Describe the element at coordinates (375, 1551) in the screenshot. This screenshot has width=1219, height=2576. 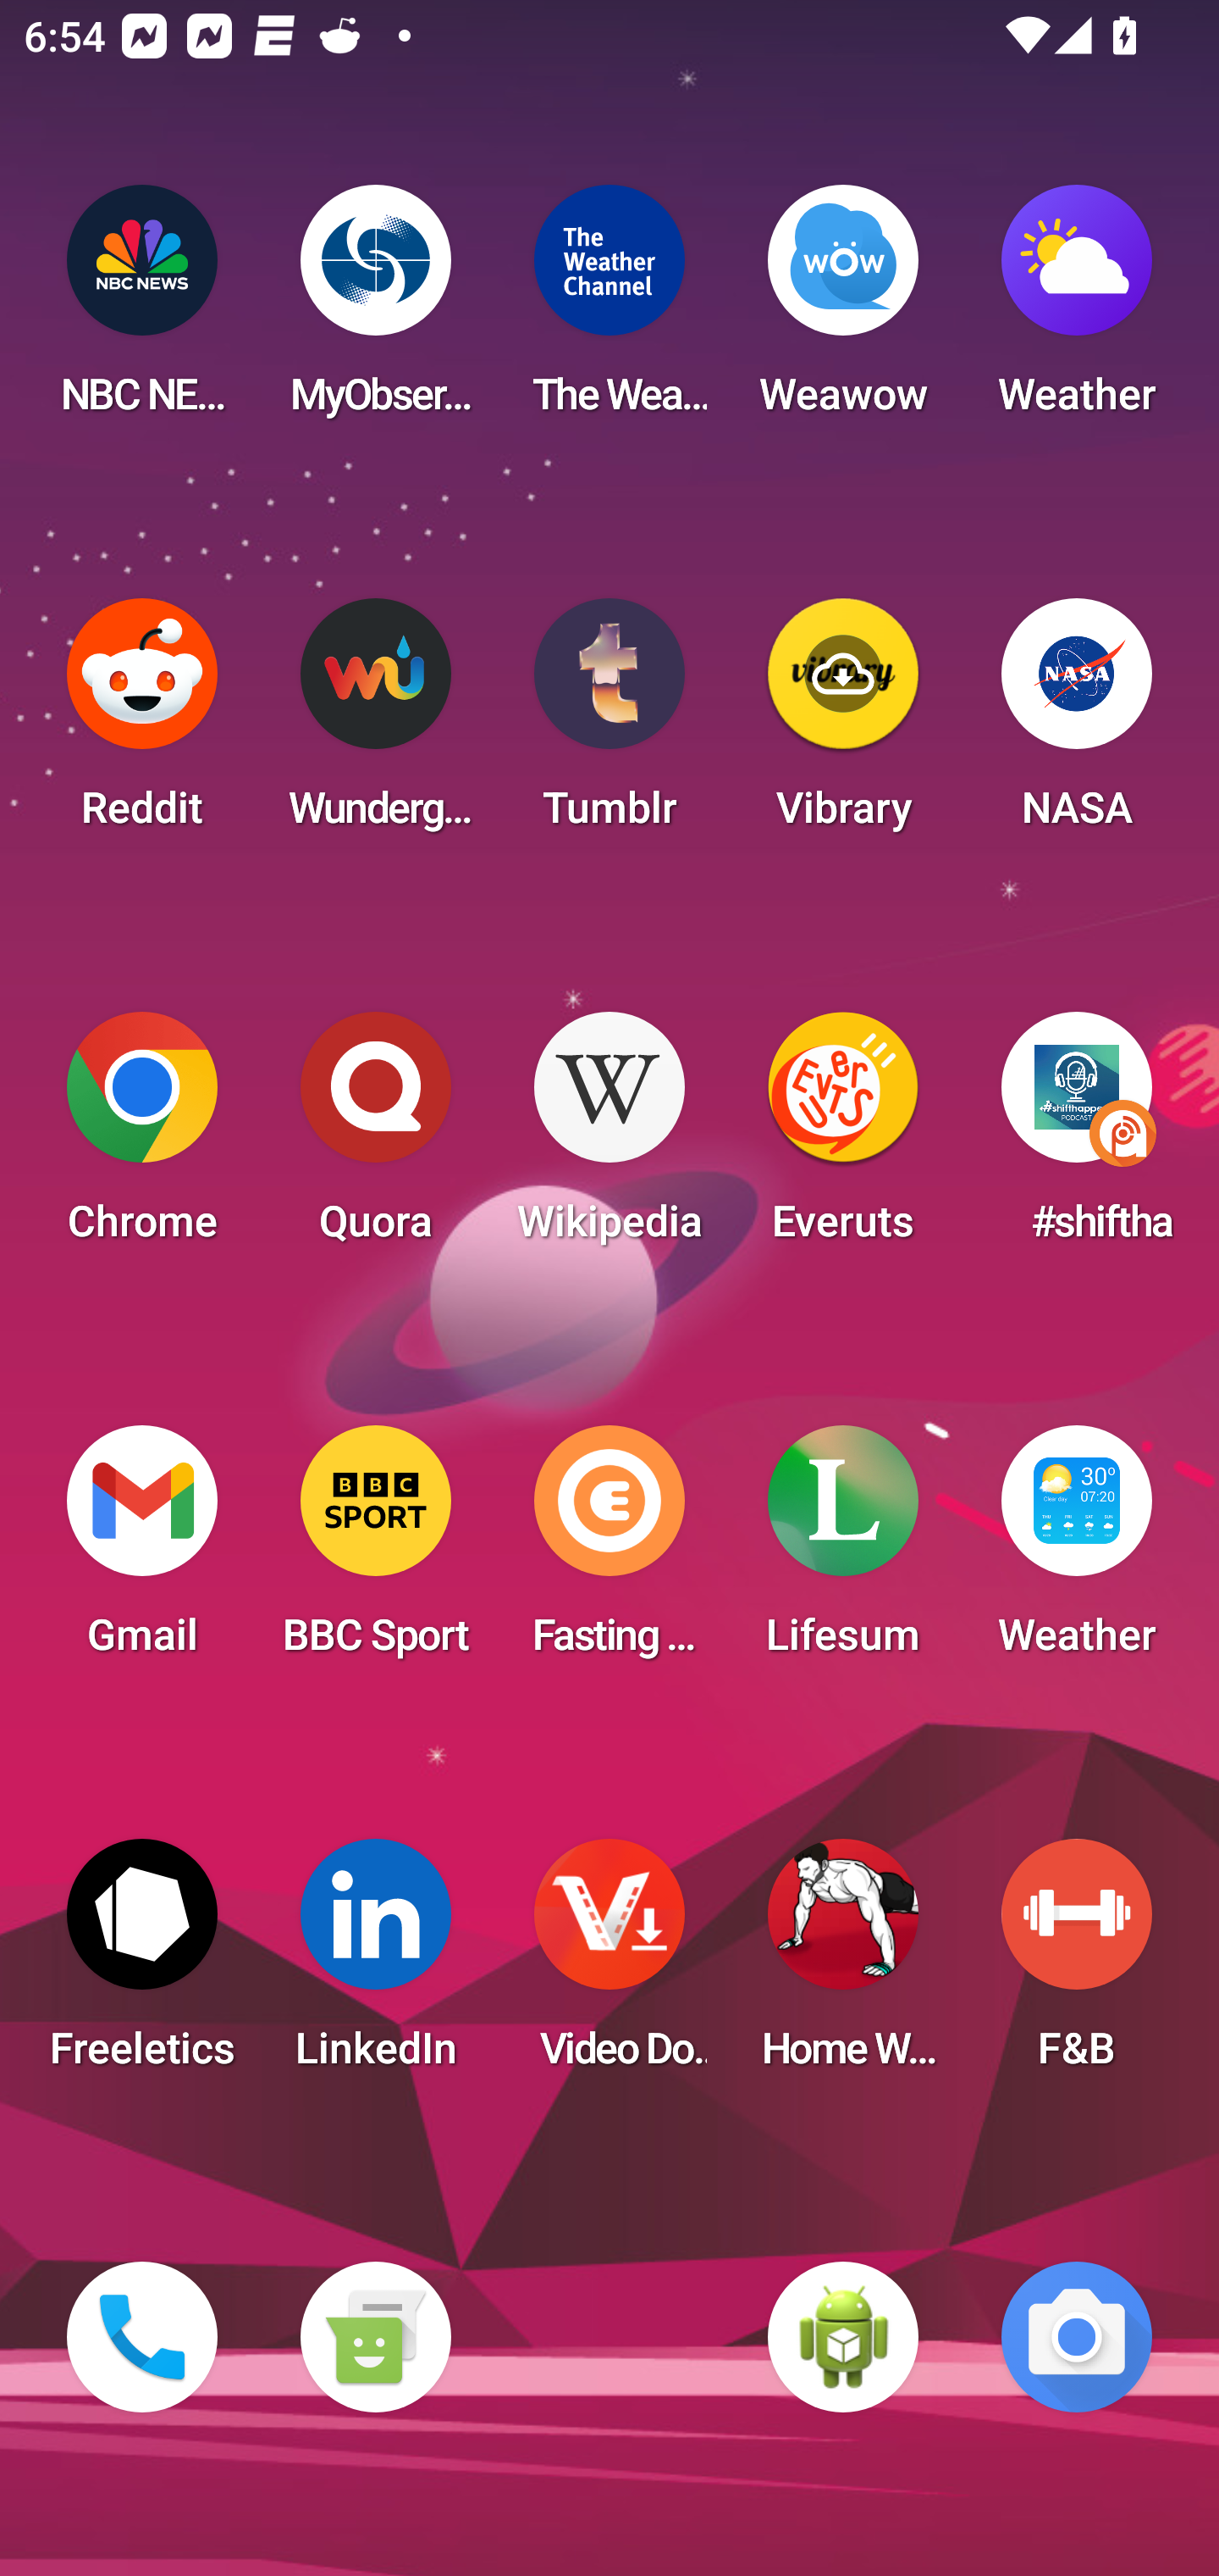
I see `BBC Sport` at that location.